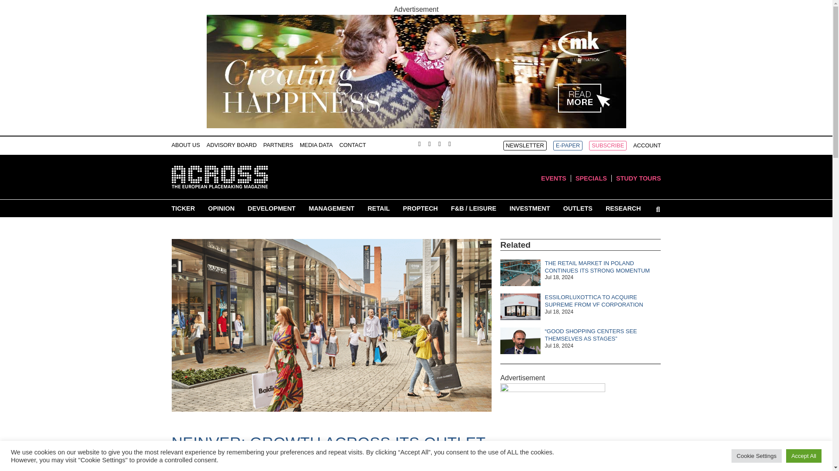 Image resolution: width=839 pixels, height=471 pixels. I want to click on SUBSCRIBE, so click(607, 145).